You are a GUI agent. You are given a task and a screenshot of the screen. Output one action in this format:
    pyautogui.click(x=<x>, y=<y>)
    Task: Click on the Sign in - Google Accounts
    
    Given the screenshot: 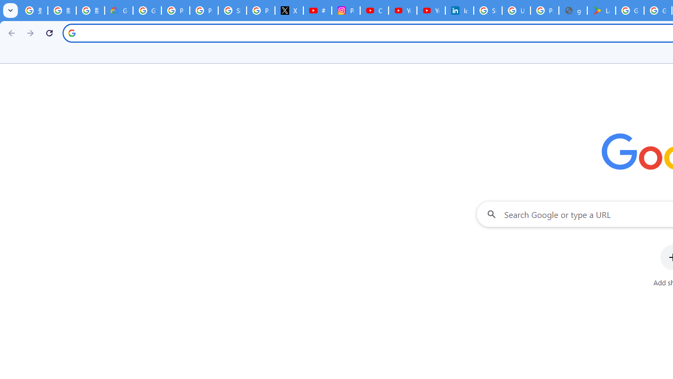 What is the action you would take?
    pyautogui.click(x=232, y=11)
    